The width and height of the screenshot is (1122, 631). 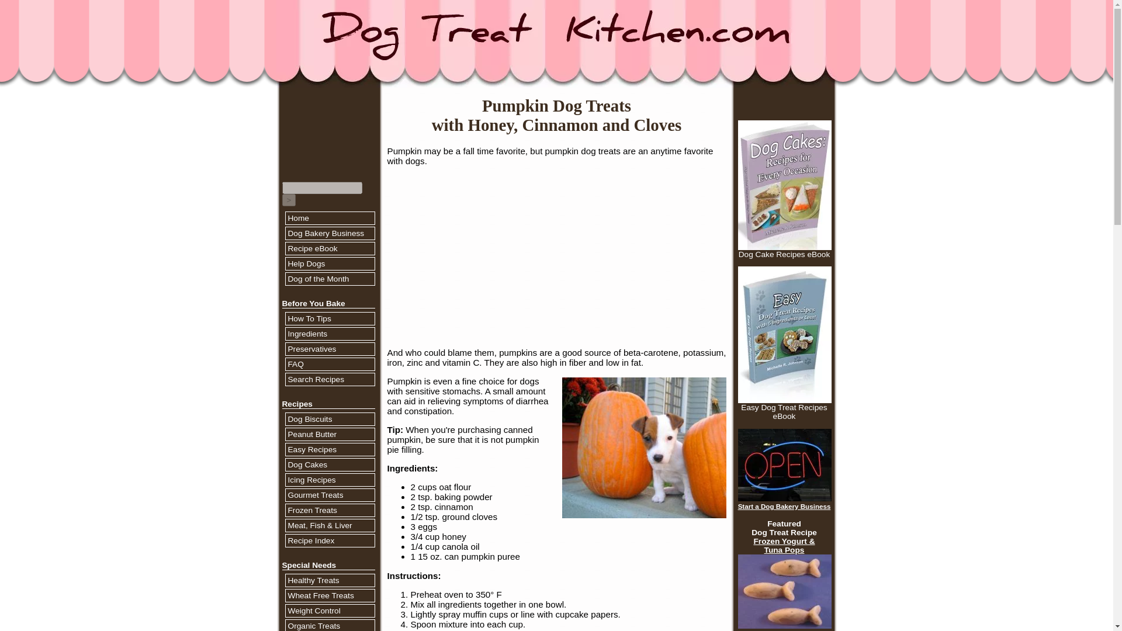 What do you see at coordinates (329, 279) in the screenshot?
I see `Dog of the Month` at bounding box center [329, 279].